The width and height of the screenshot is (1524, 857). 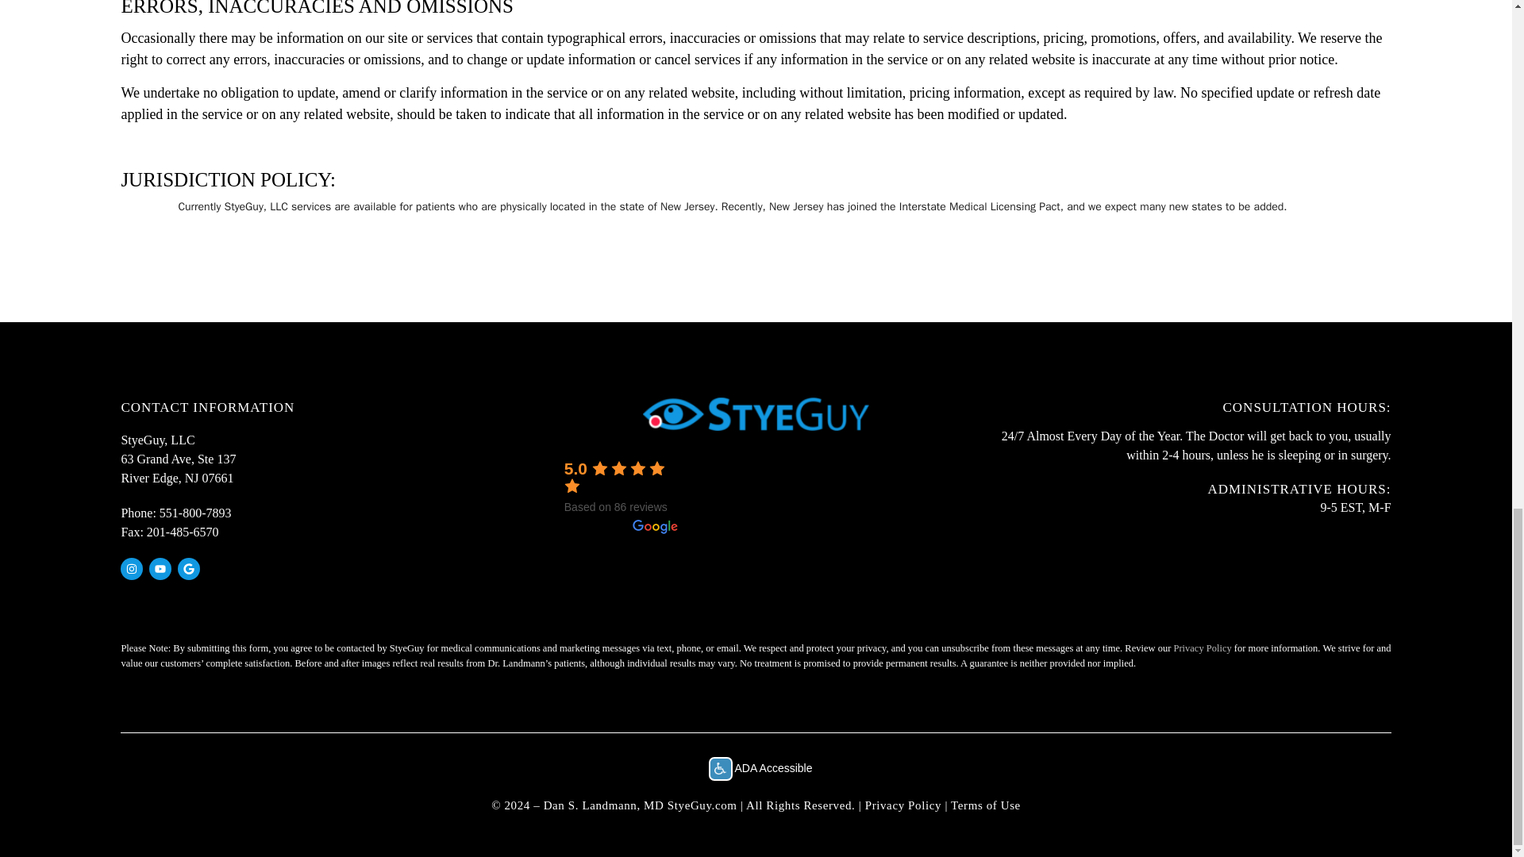 I want to click on powered by Google, so click(x=621, y=526).